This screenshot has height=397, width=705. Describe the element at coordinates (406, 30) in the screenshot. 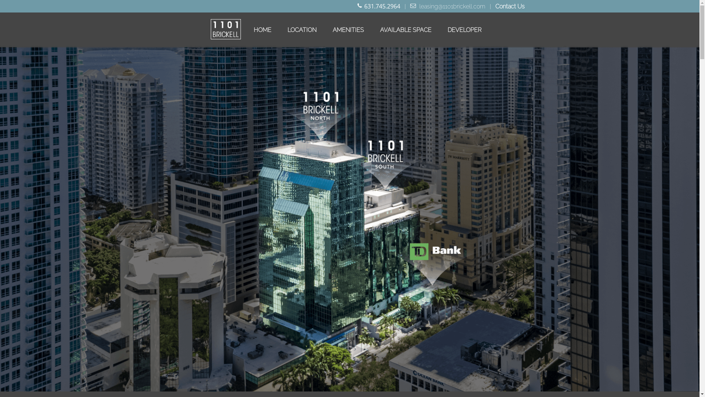

I see `AVAILABLE SPACE` at that location.